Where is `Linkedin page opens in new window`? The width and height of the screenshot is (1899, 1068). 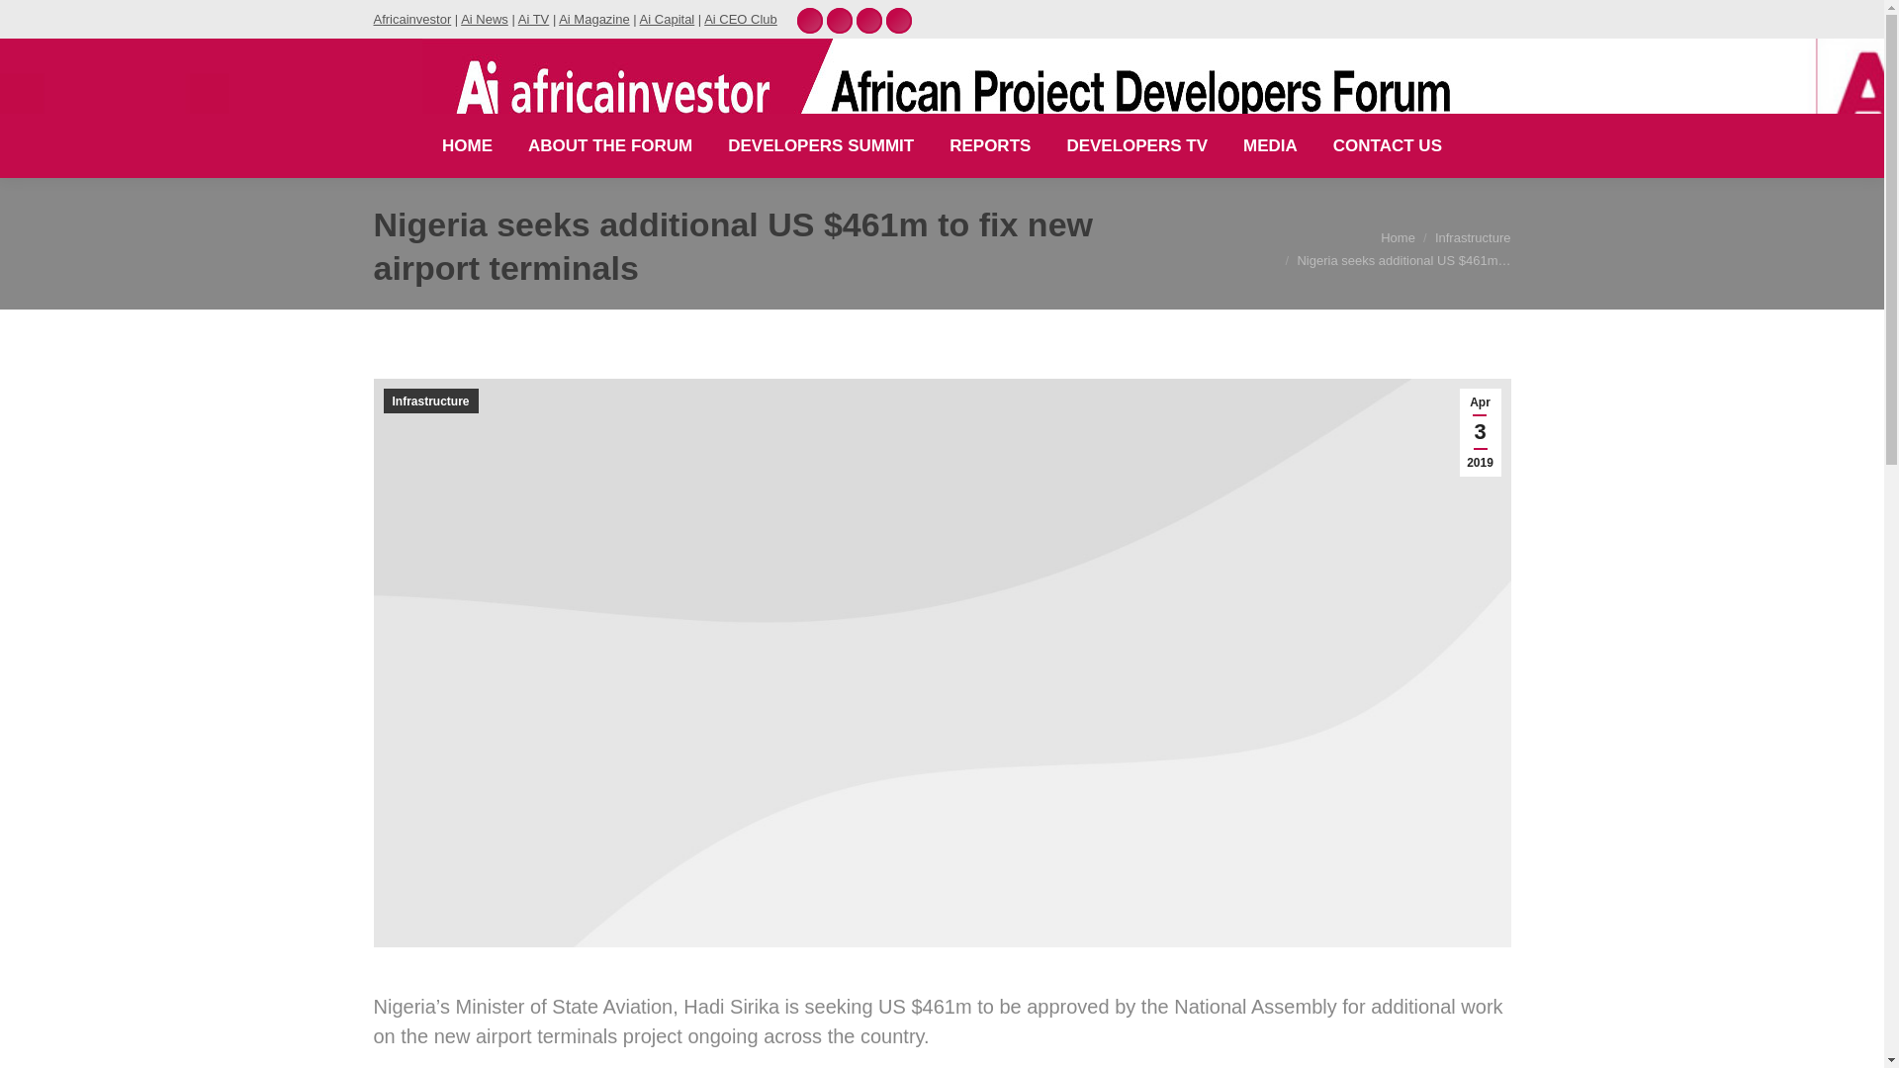
Linkedin page opens in new window is located at coordinates (839, 20).